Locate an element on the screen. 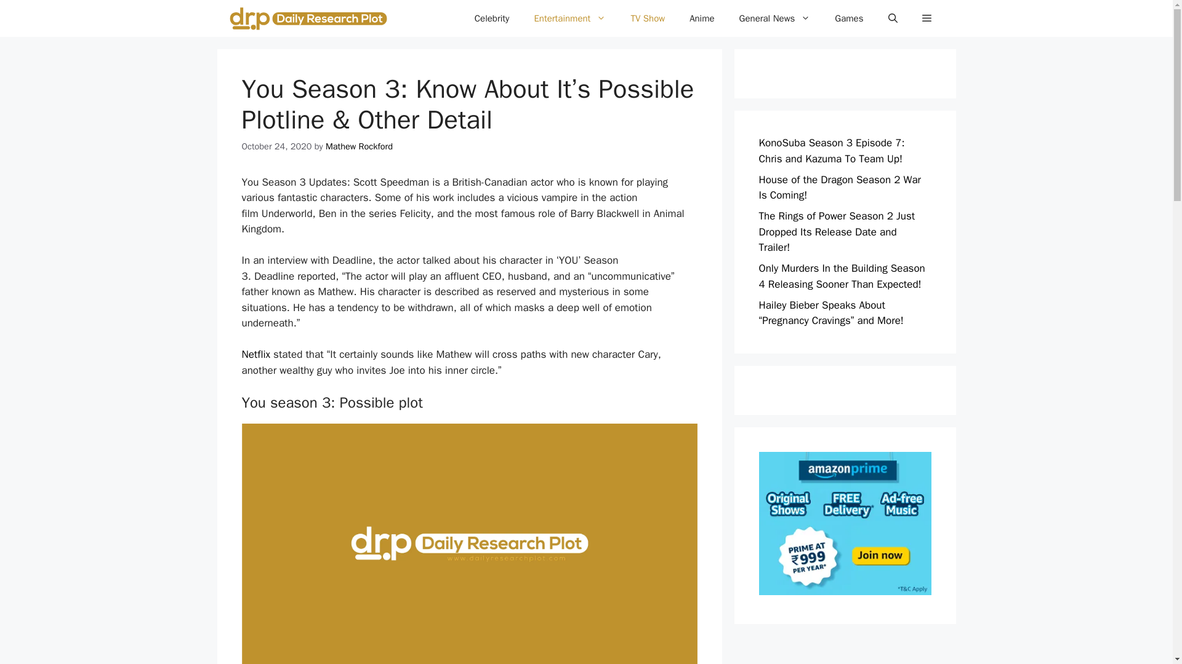  TV Show is located at coordinates (648, 18).